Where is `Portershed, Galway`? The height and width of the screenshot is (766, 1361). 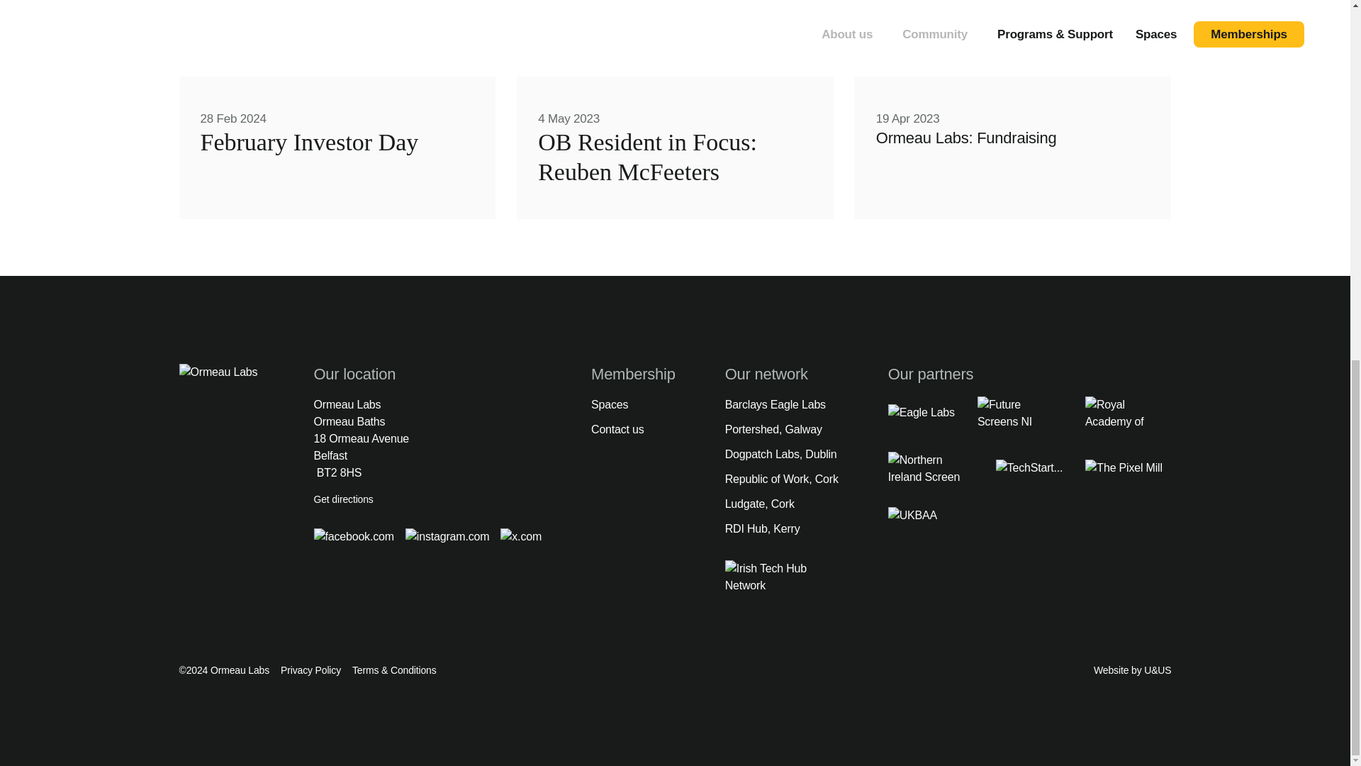
Portershed, Galway is located at coordinates (675, 160).